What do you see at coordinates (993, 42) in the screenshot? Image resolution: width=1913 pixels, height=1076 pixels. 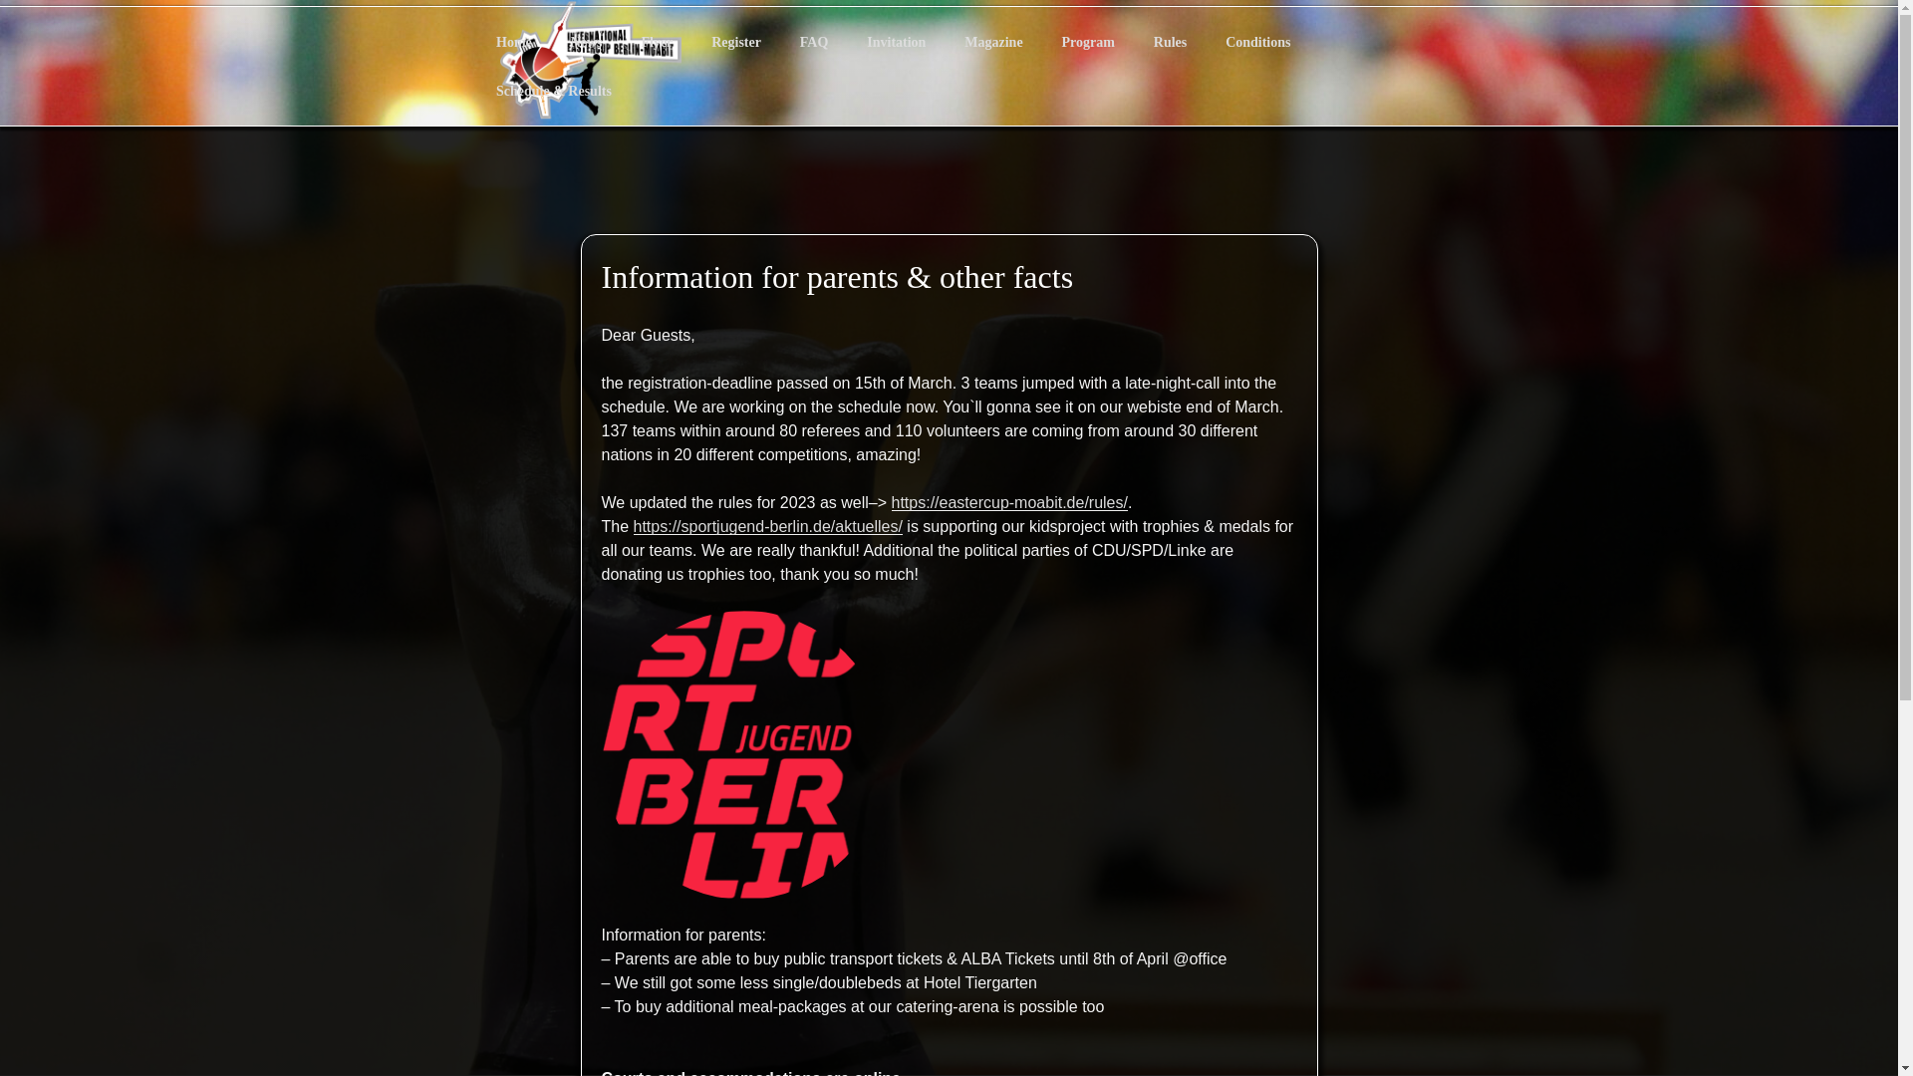 I see `Magazine` at bounding box center [993, 42].